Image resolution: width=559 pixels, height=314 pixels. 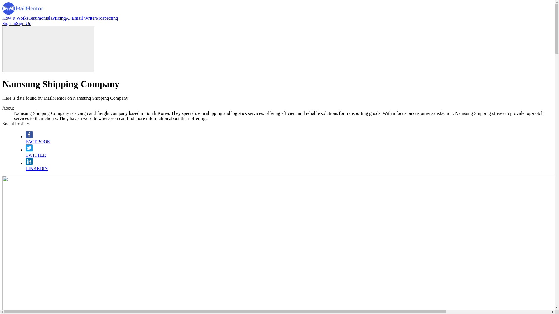 What do you see at coordinates (29, 149) in the screenshot?
I see `twitter` at bounding box center [29, 149].